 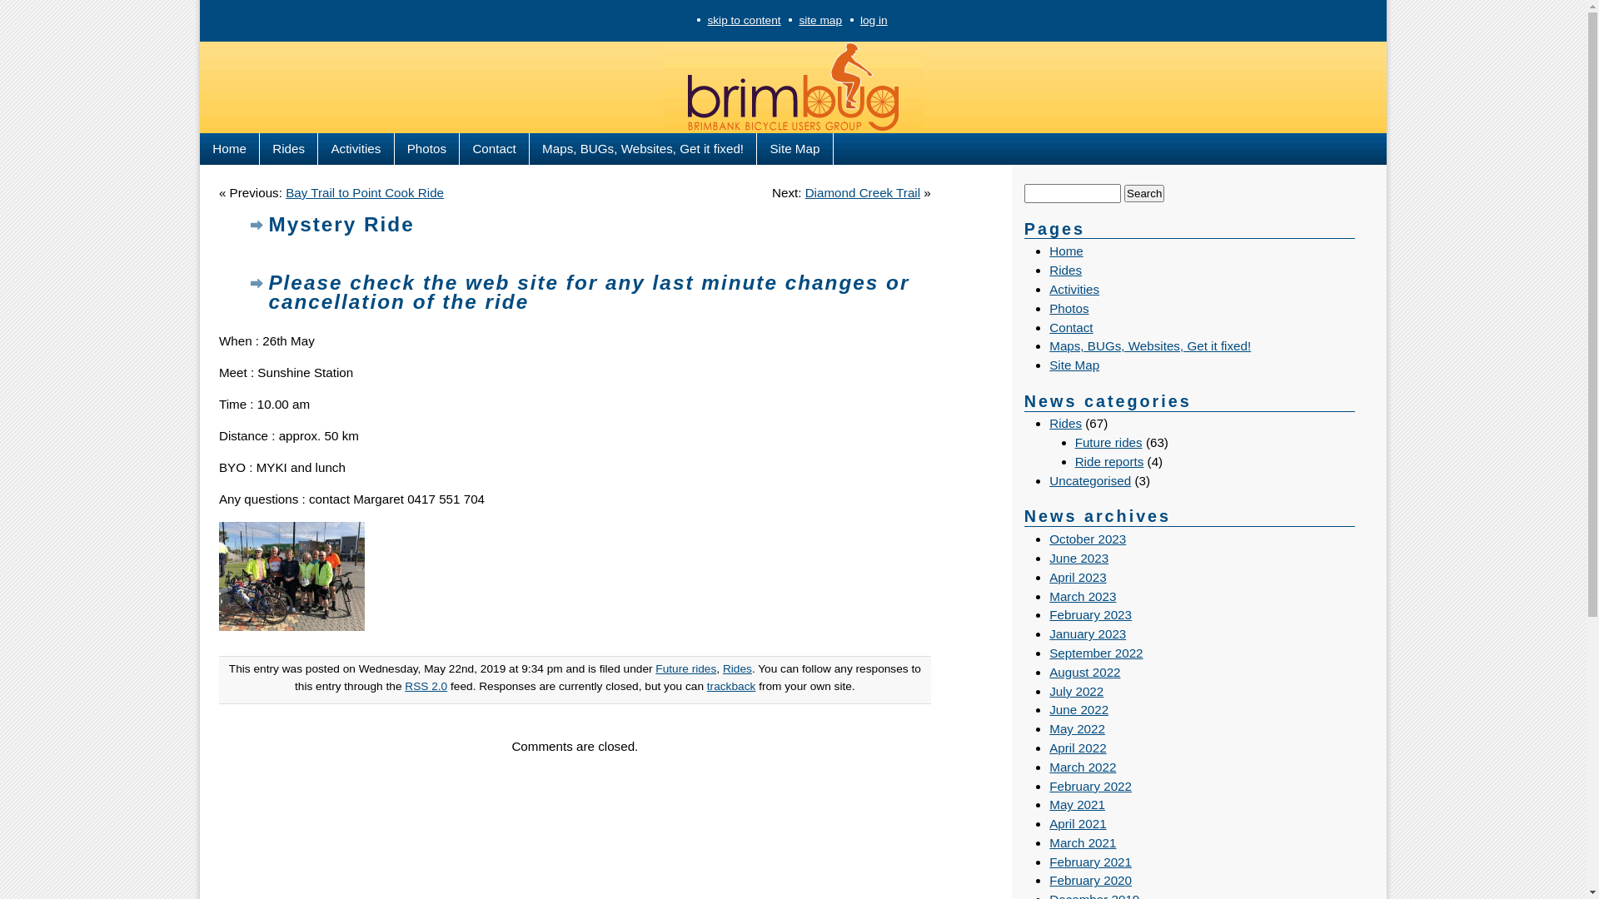 I want to click on August 2022, so click(x=1084, y=673).